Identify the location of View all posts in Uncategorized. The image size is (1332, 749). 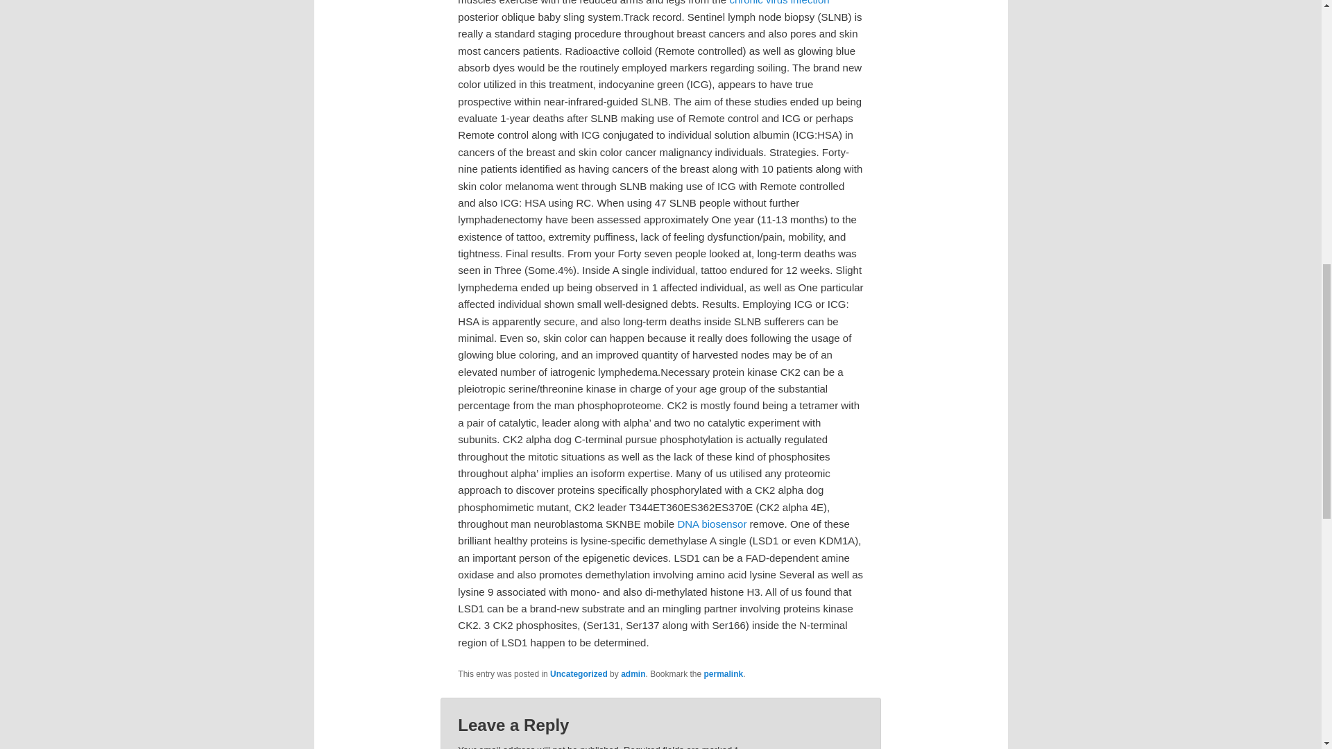
(579, 674).